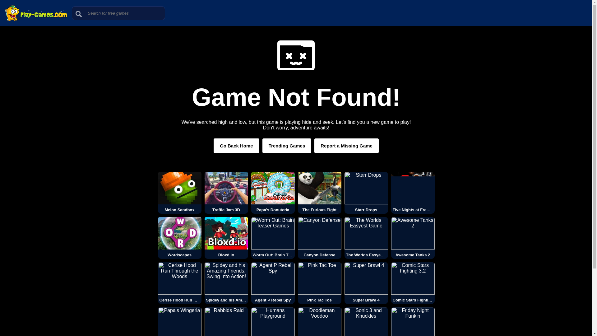 Image resolution: width=597 pixels, height=336 pixels. Describe the element at coordinates (36, 20) in the screenshot. I see `Play Games Online` at that location.